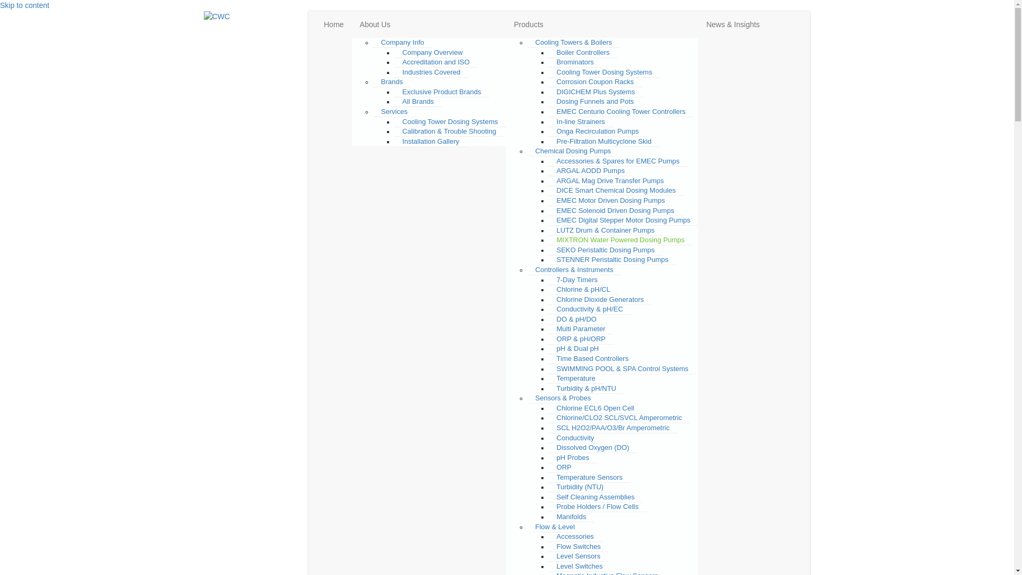 The width and height of the screenshot is (1022, 575). Describe the element at coordinates (581, 121) in the screenshot. I see `In-line Strainers` at that location.